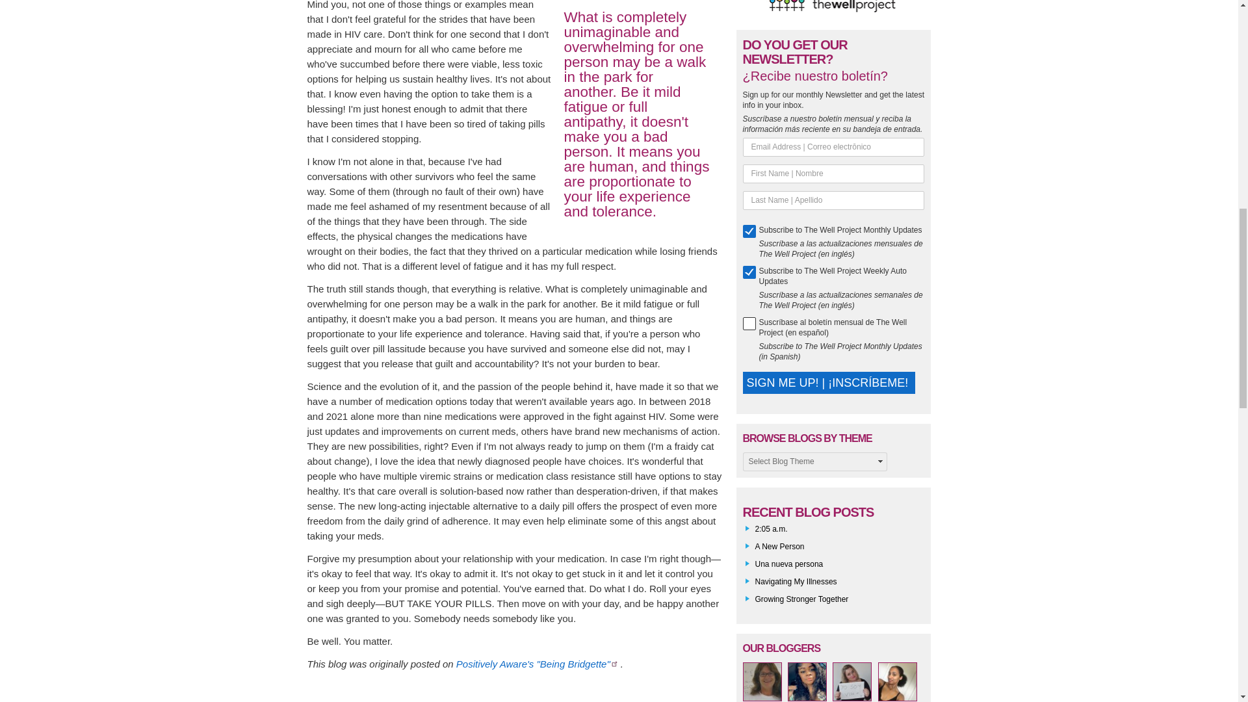  I want to click on Select Blog Theme, so click(814, 461).